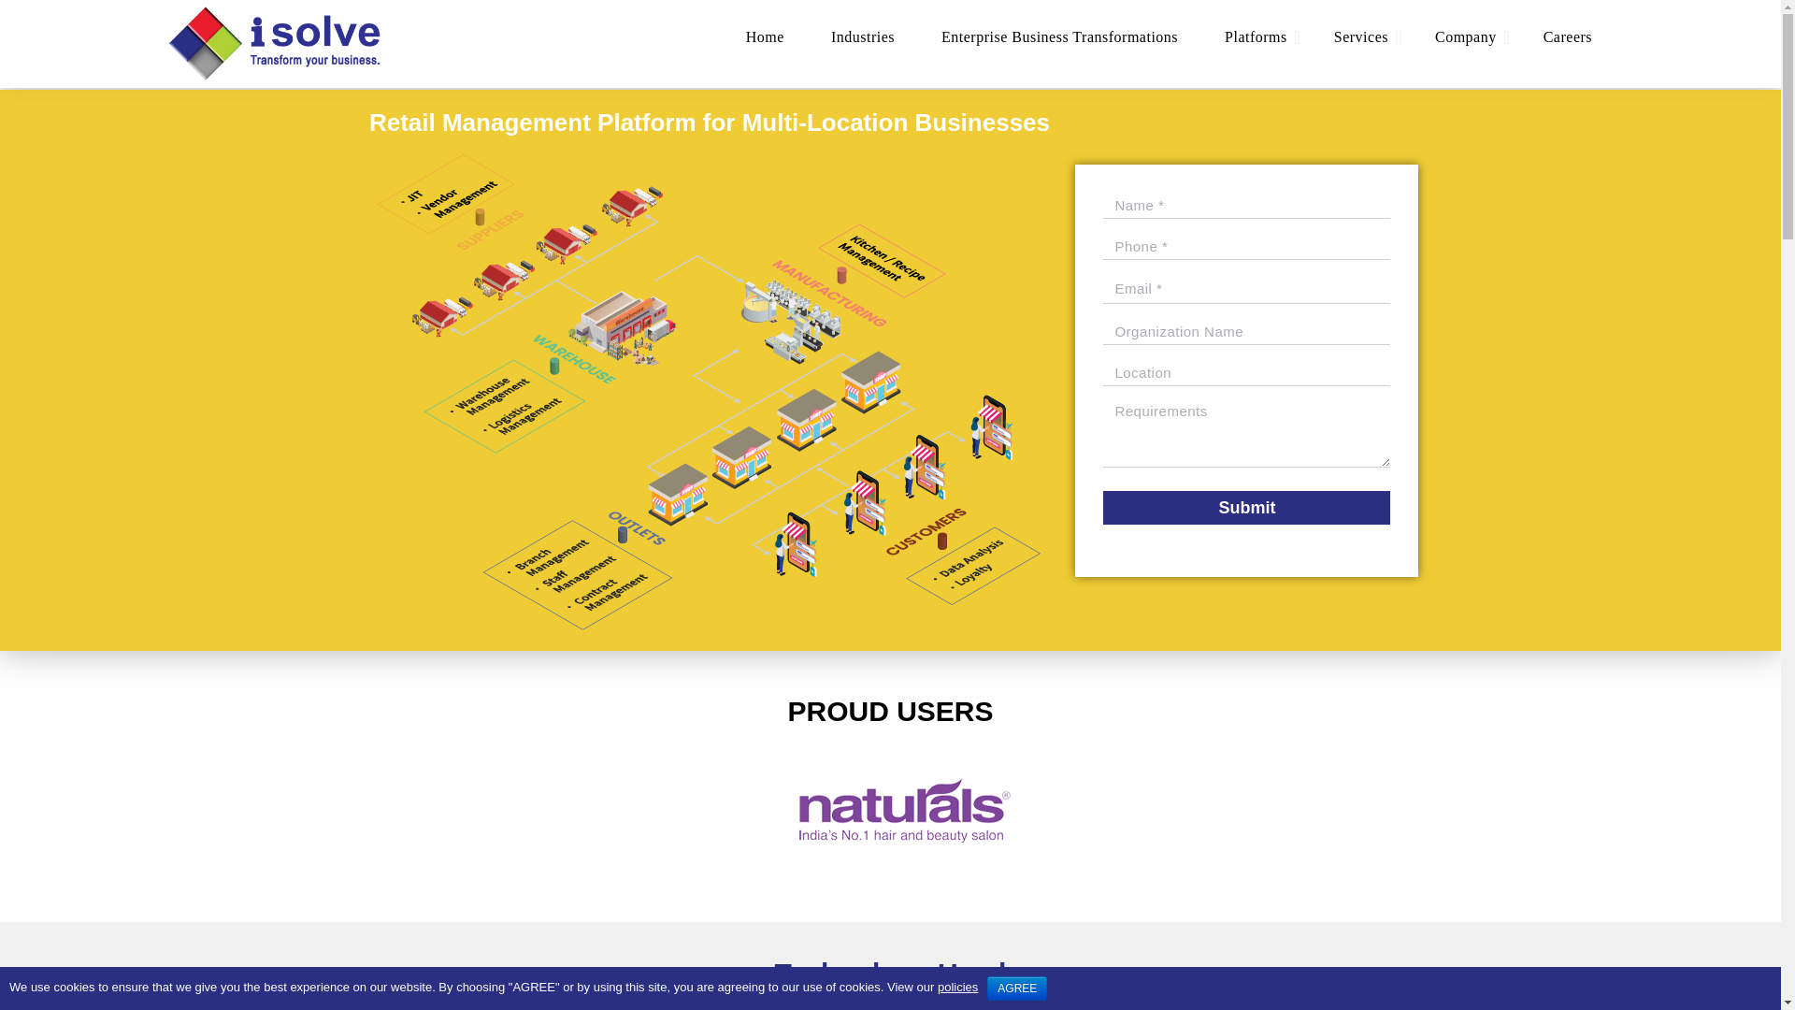  What do you see at coordinates (765, 37) in the screenshot?
I see `Home` at bounding box center [765, 37].